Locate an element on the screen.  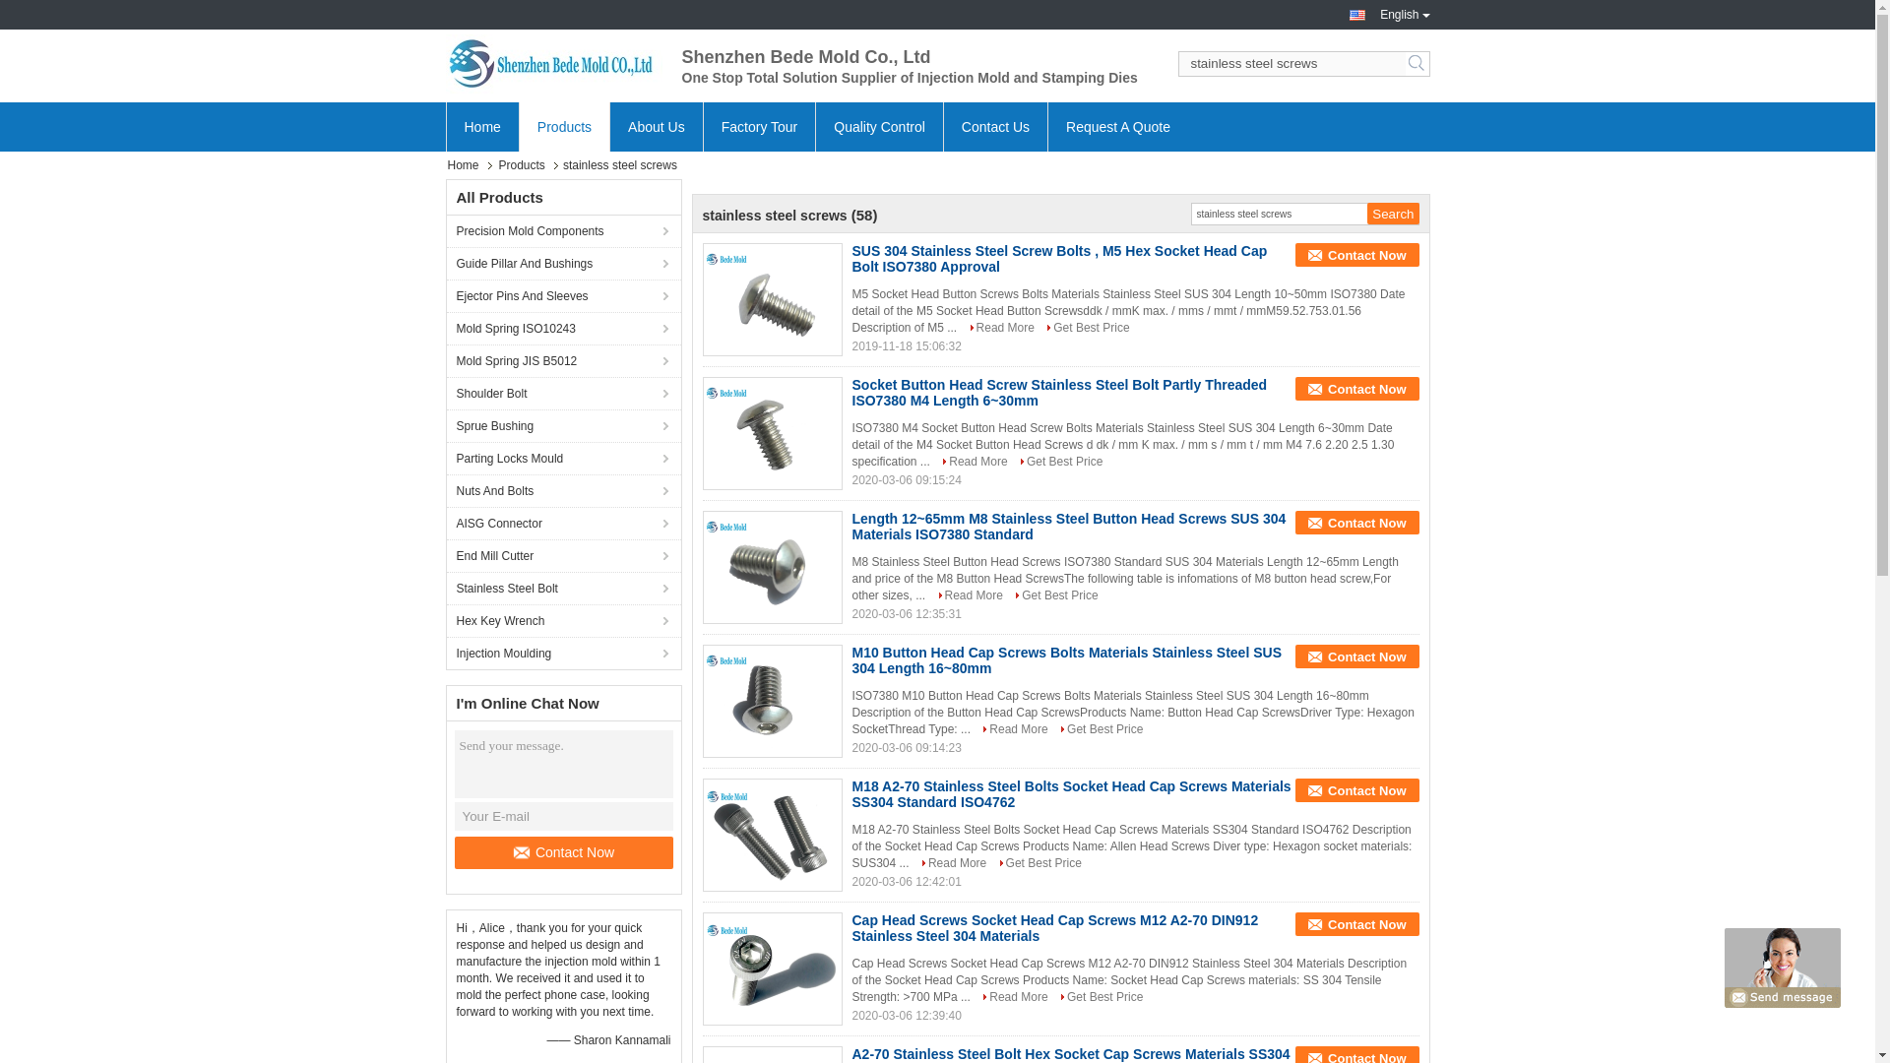
Products is located at coordinates (563, 126).